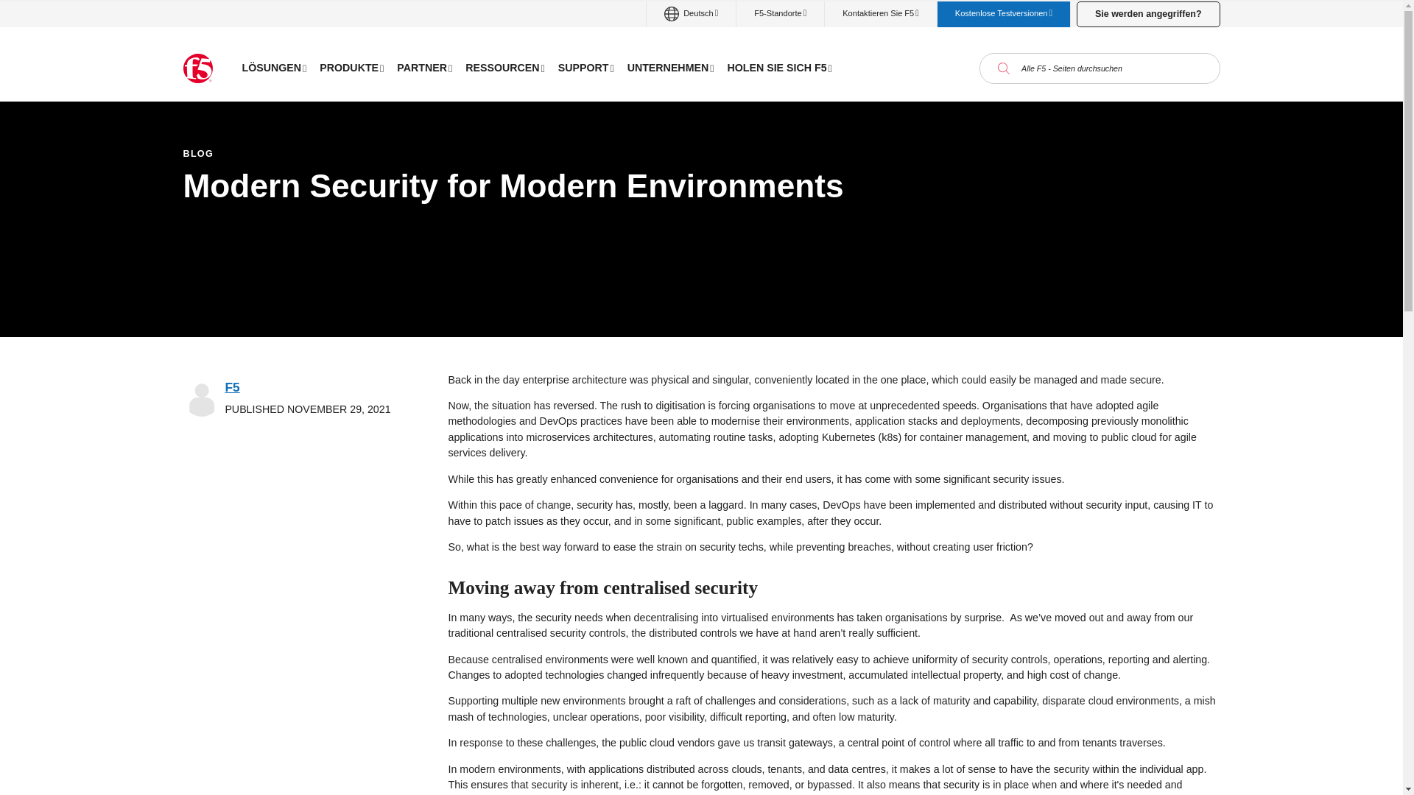 This screenshot has height=795, width=1414. Describe the element at coordinates (585, 68) in the screenshot. I see `SUPPORT` at that location.